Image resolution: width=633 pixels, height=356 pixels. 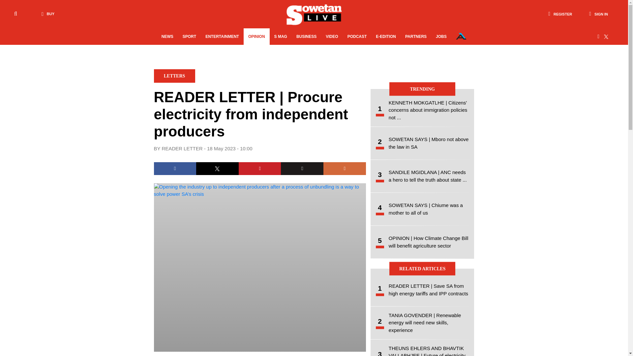 I want to click on Our Network, so click(x=461, y=36).